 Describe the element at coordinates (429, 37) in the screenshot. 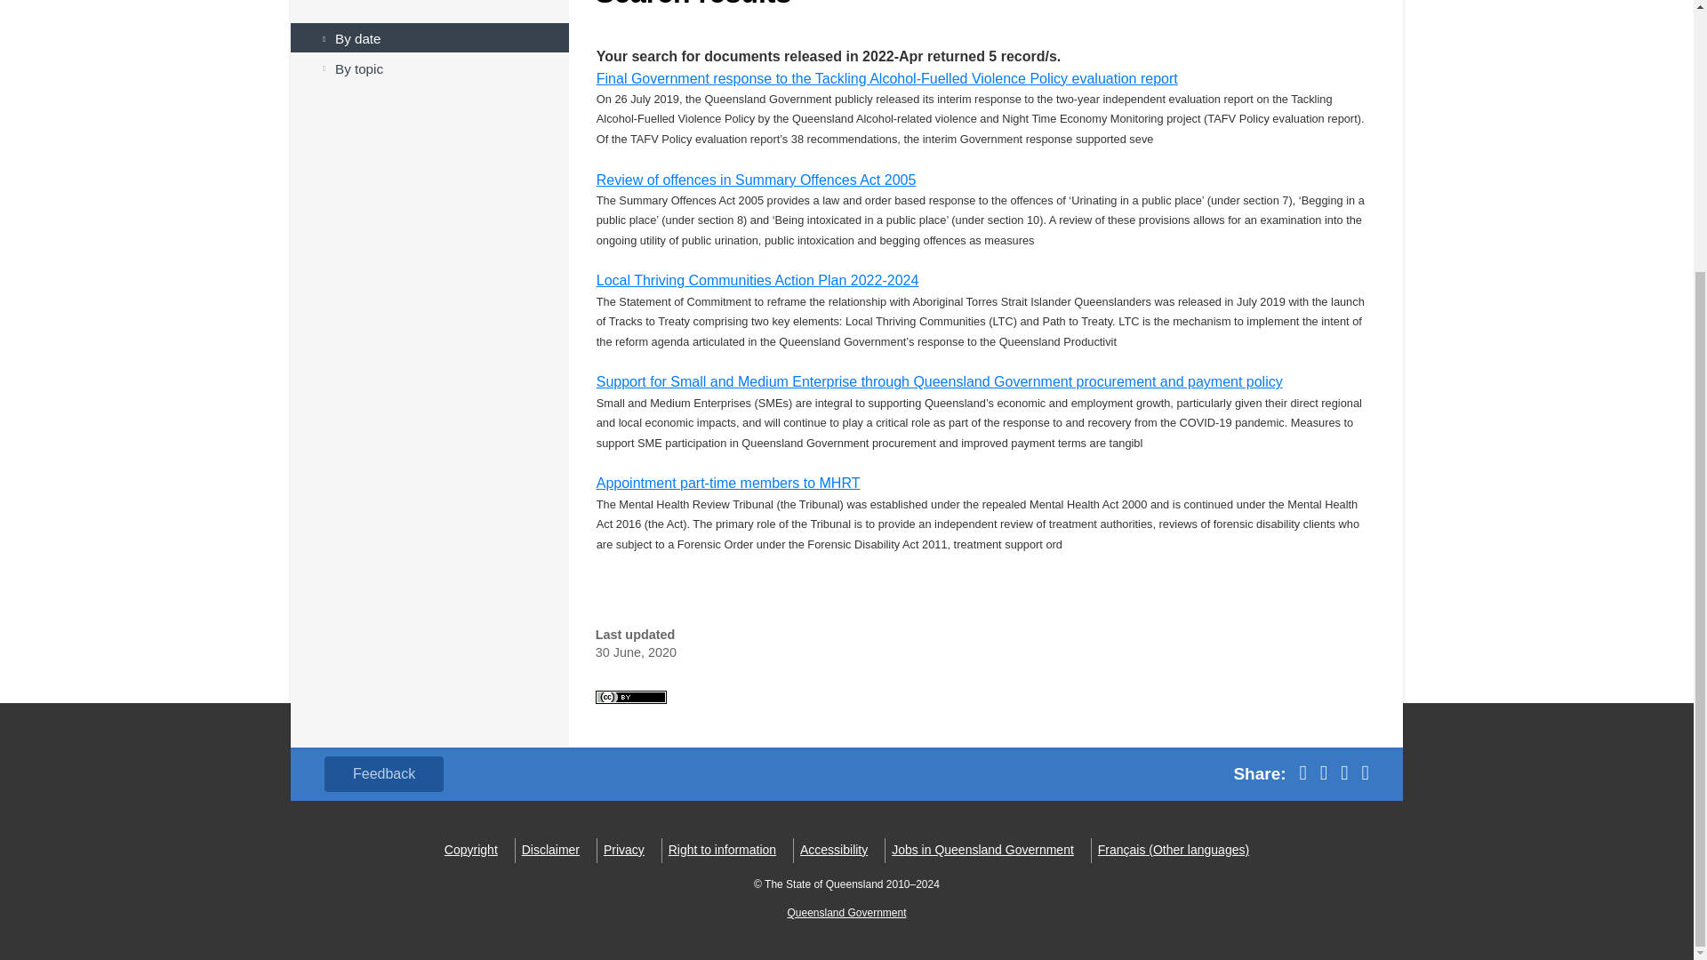

I see `By date` at that location.